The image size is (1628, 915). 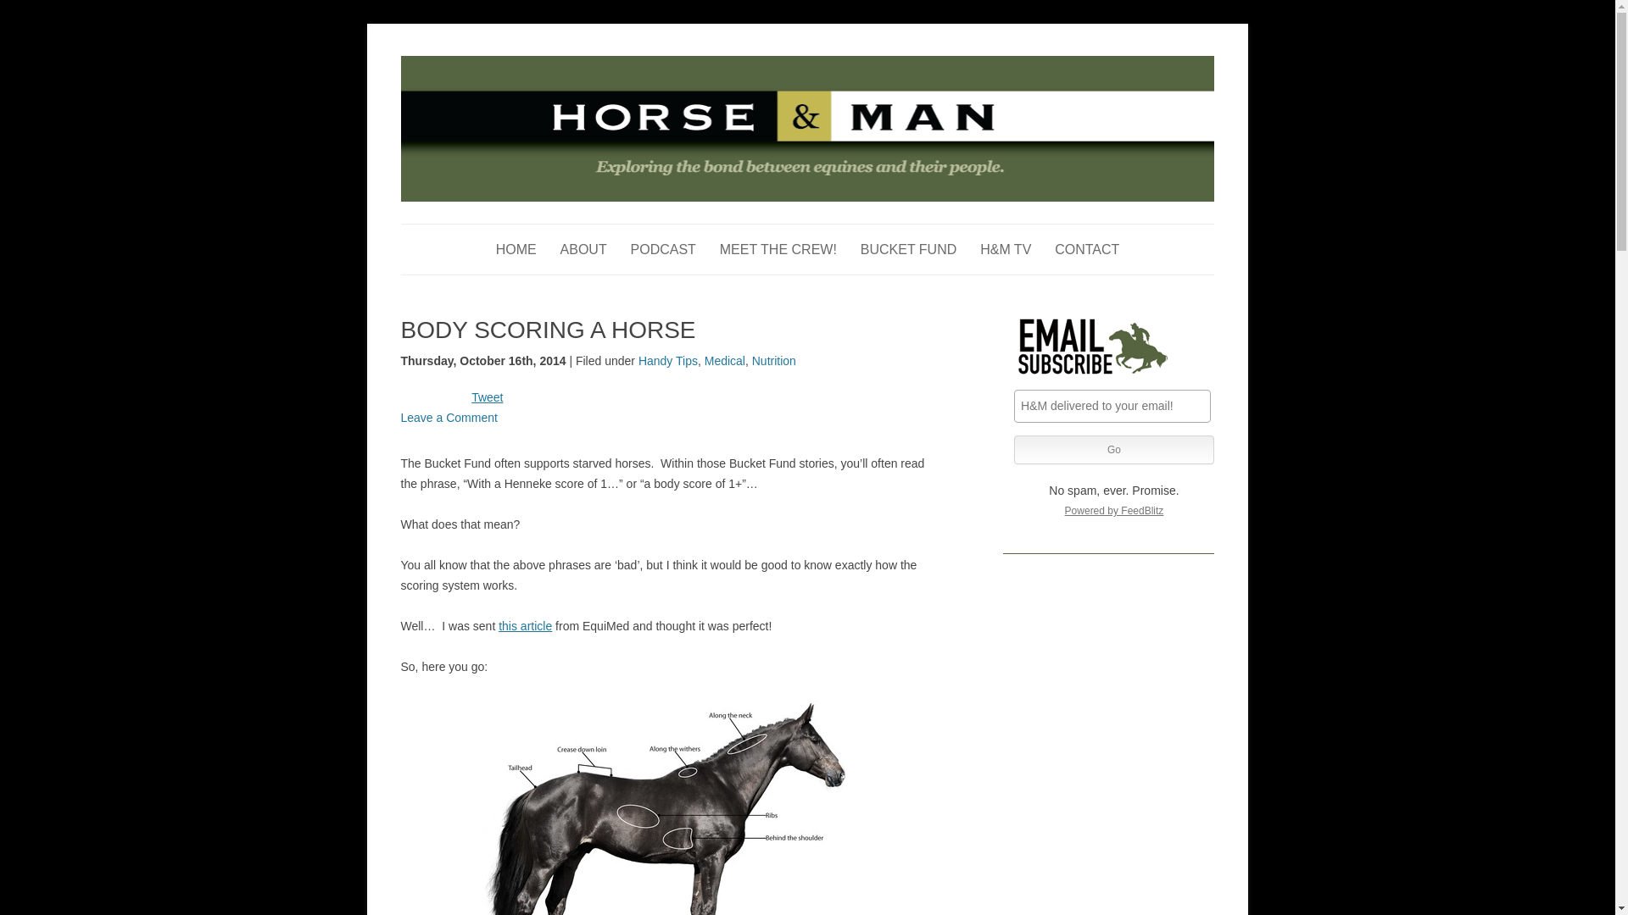 I want to click on Medical, so click(x=725, y=361).